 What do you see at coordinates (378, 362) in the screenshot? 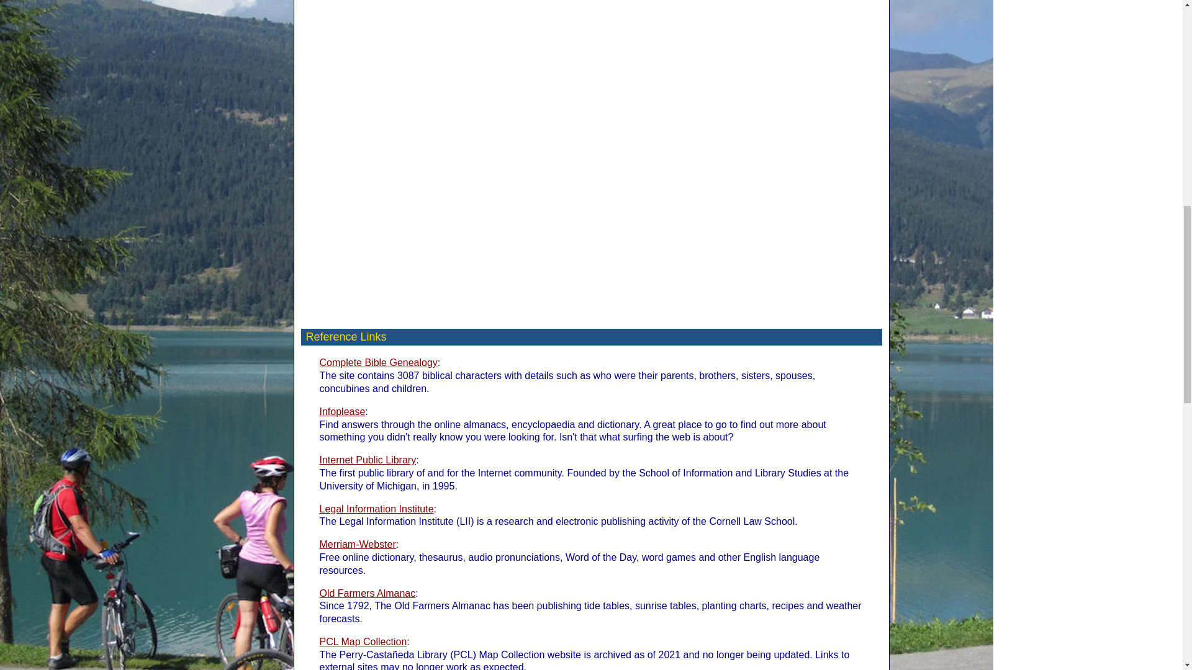
I see `Complete Bible Genealogy` at bounding box center [378, 362].